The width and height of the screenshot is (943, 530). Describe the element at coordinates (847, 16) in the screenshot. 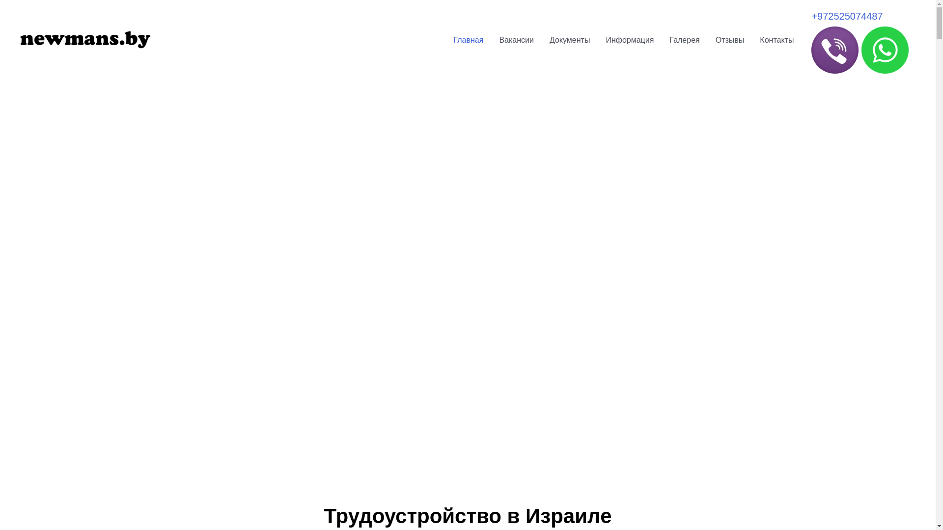

I see `+972525074487` at that location.